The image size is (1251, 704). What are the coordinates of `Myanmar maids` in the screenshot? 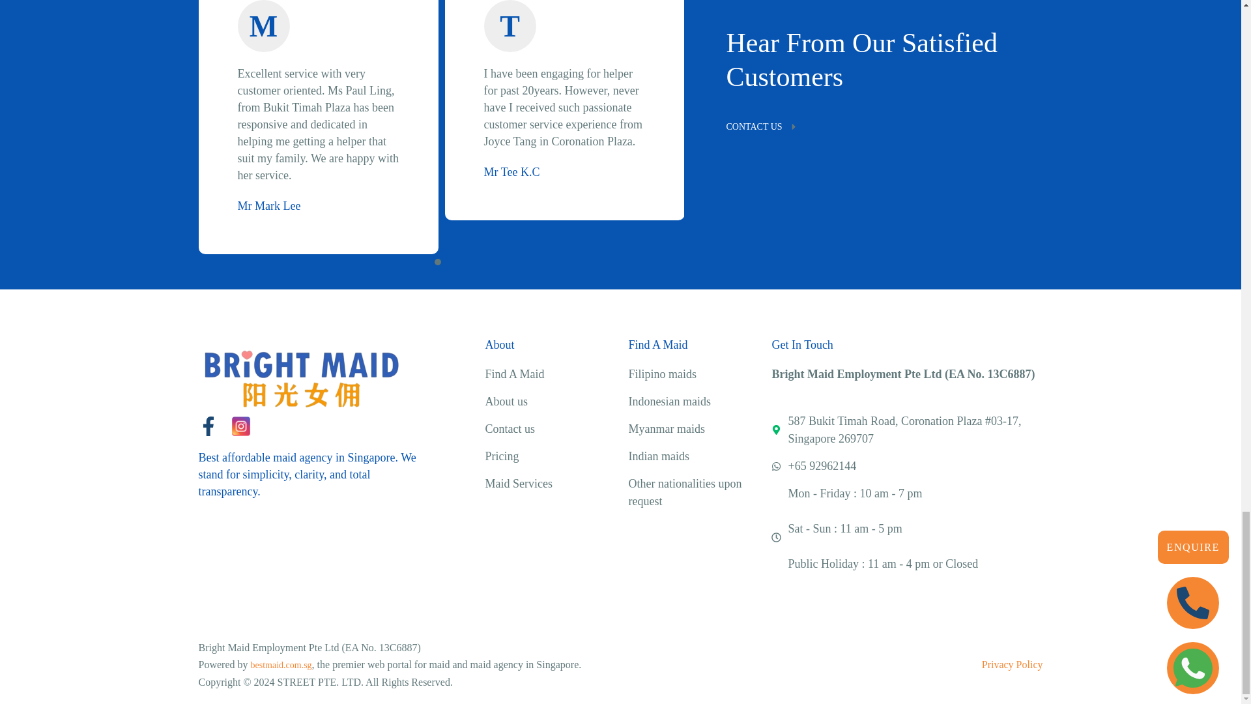 It's located at (666, 429).